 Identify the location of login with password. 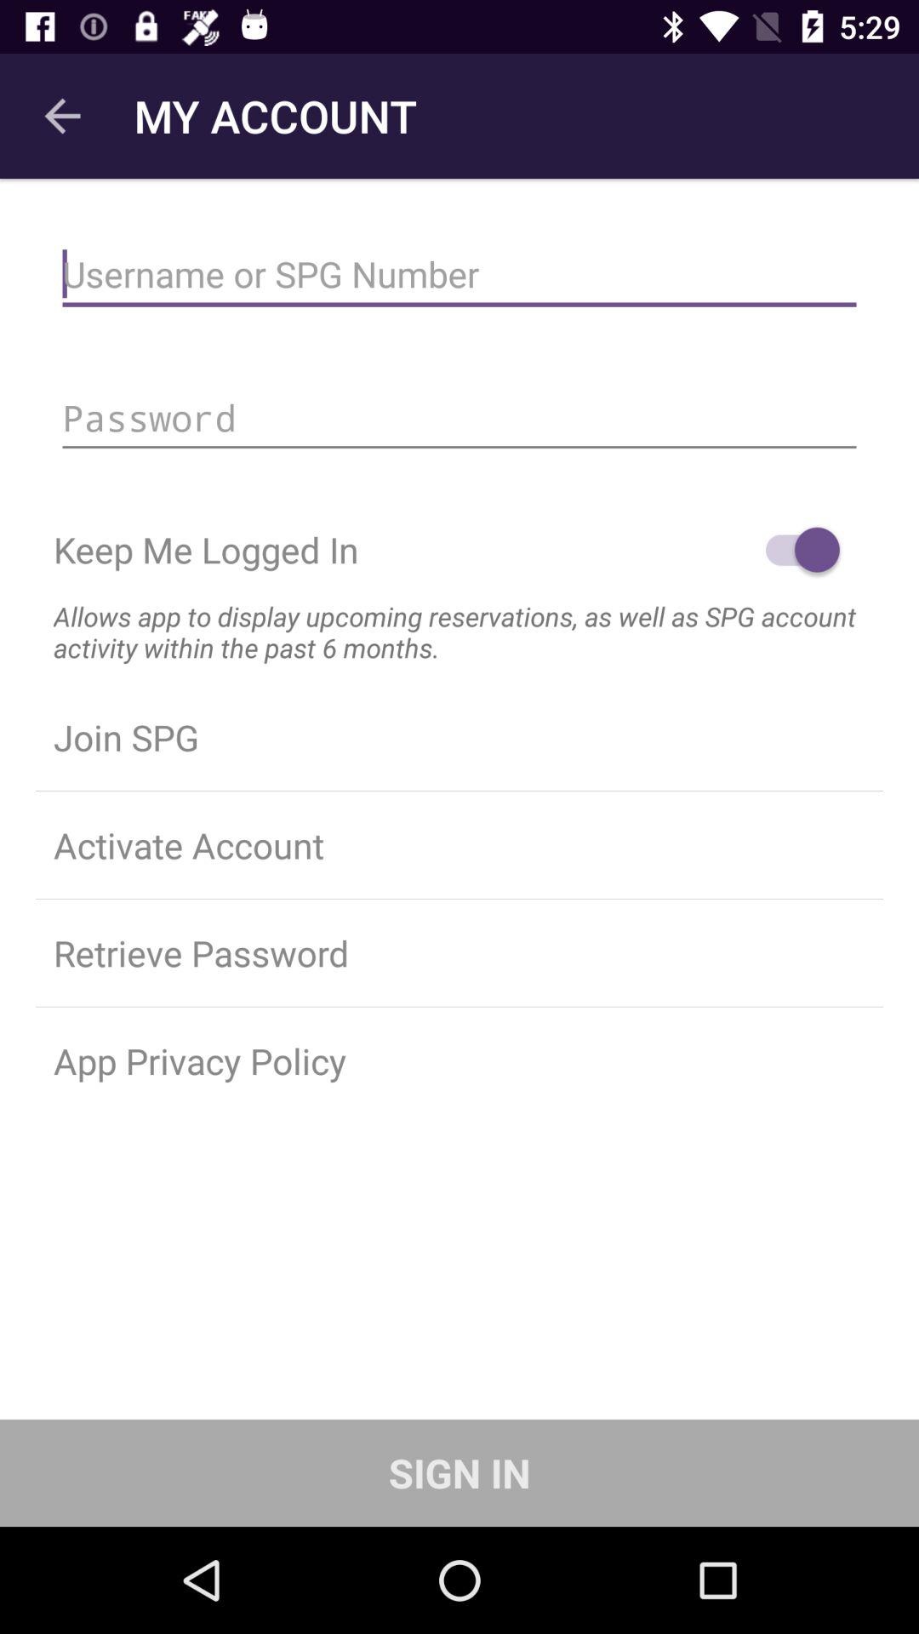
(459, 418).